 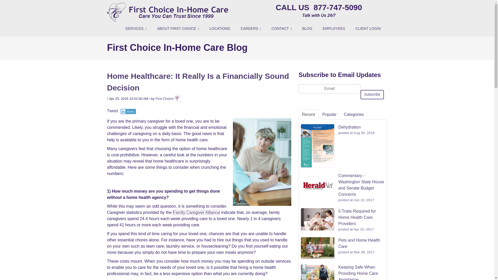 I want to click on Dehydration, so click(x=349, y=127).